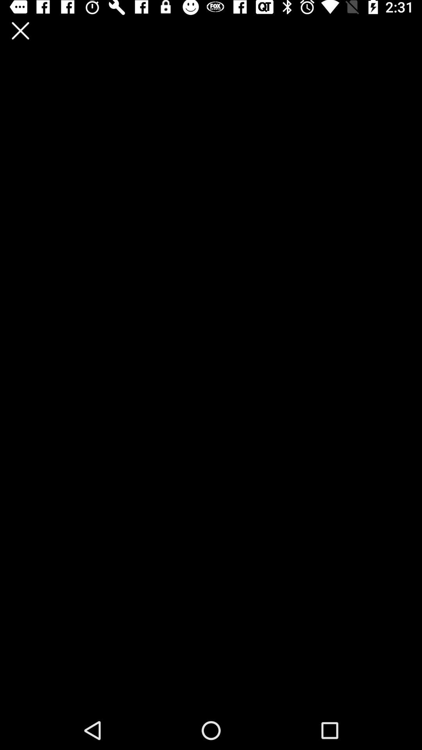 Image resolution: width=422 pixels, height=750 pixels. I want to click on switch on the close, so click(20, 30).